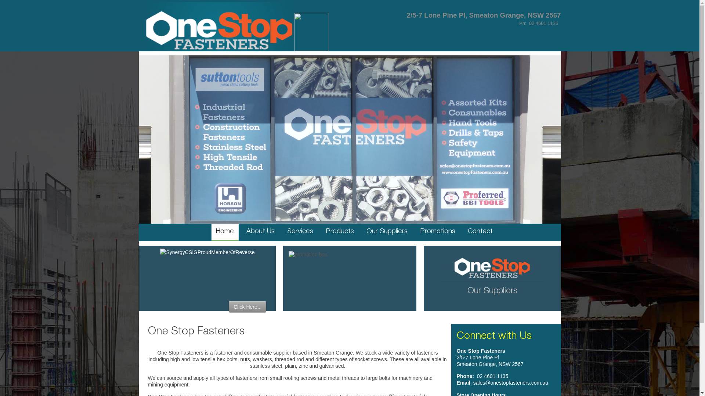 The image size is (705, 396). I want to click on Services, so click(300, 232).